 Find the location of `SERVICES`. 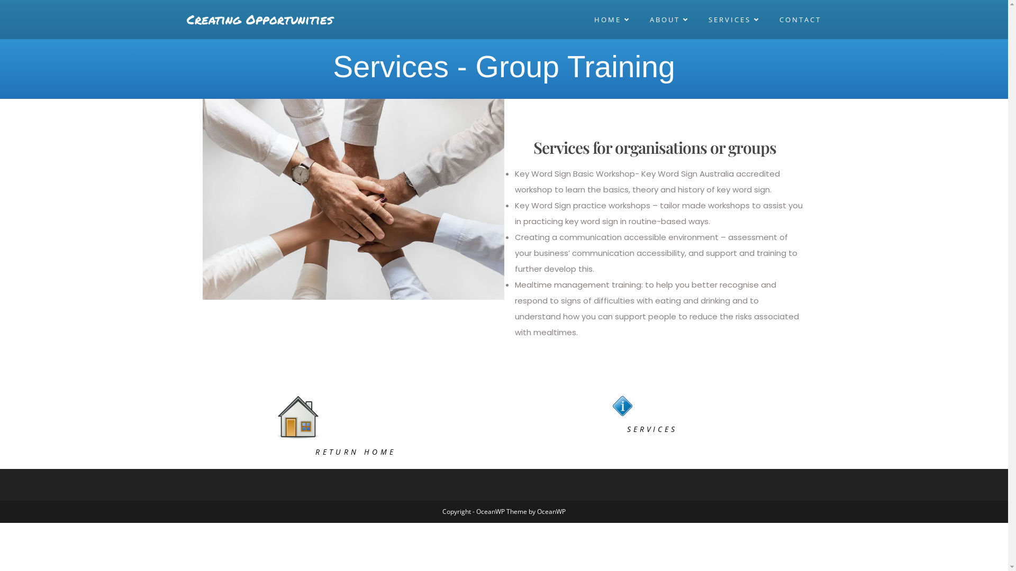

SERVICES is located at coordinates (735, 20).